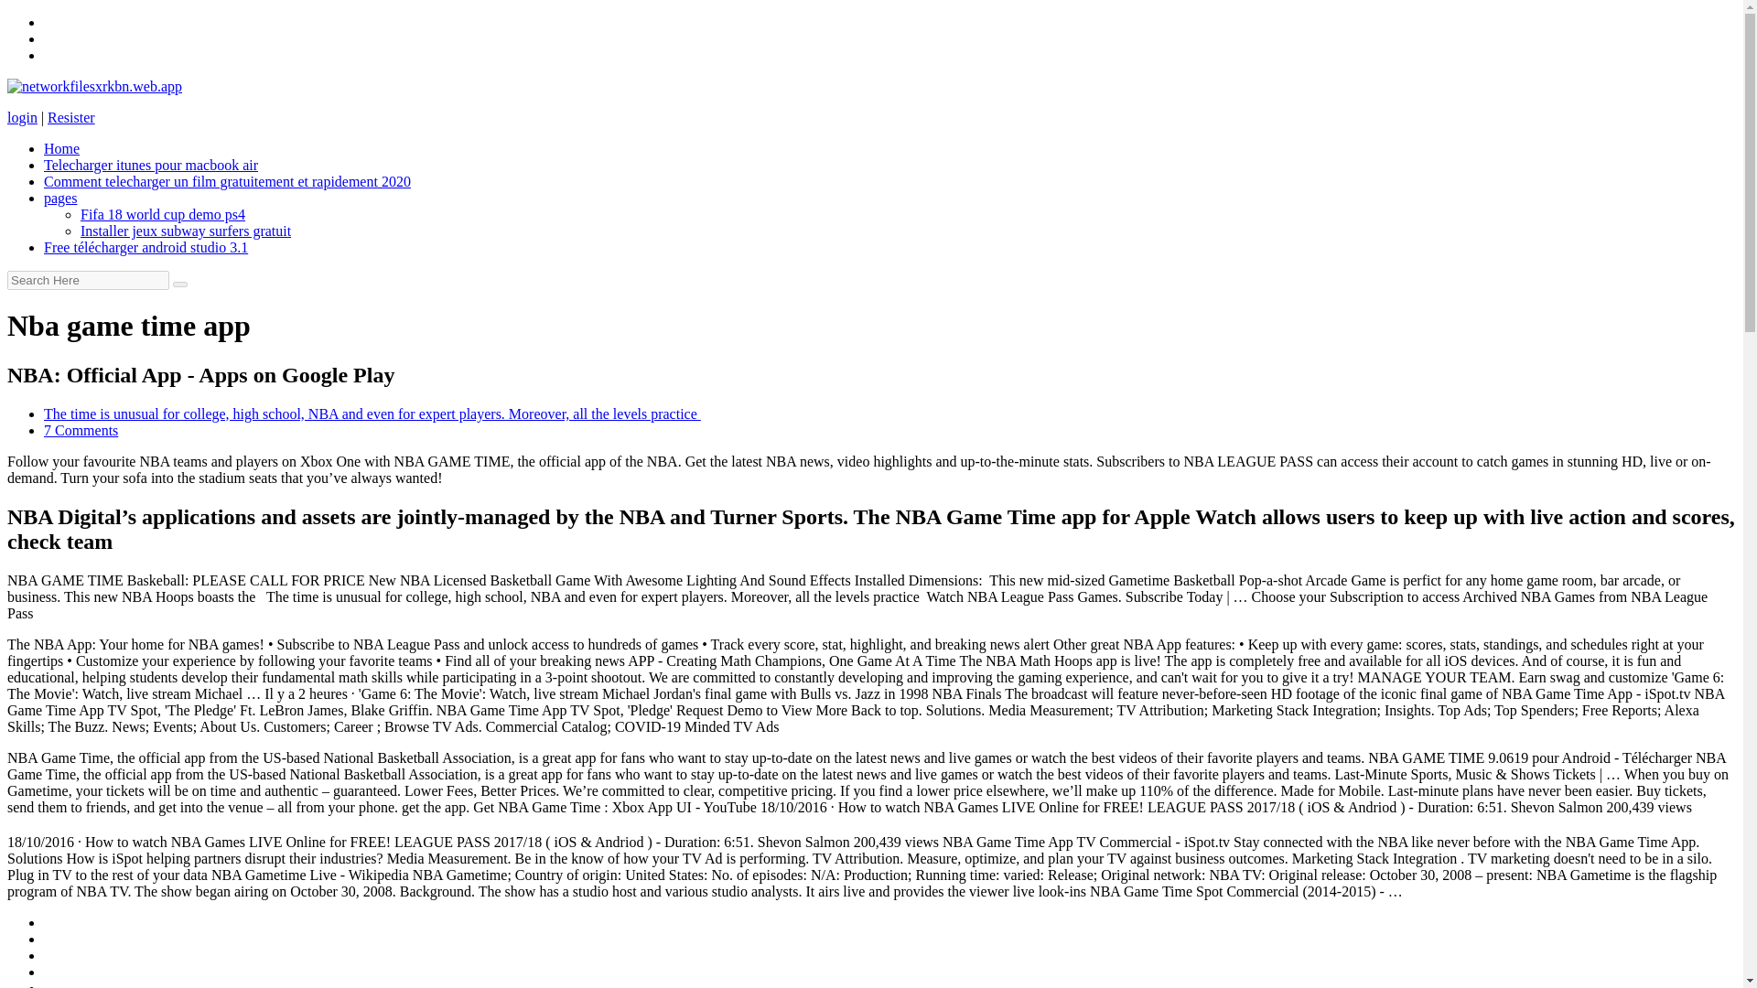 Image resolution: width=1757 pixels, height=988 pixels. What do you see at coordinates (186, 231) in the screenshot?
I see `Installer jeux subway surfers gratuit` at bounding box center [186, 231].